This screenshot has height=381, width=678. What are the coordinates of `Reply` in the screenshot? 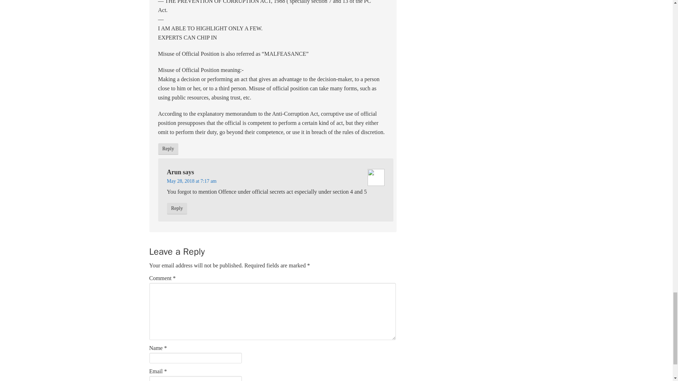 It's located at (168, 149).